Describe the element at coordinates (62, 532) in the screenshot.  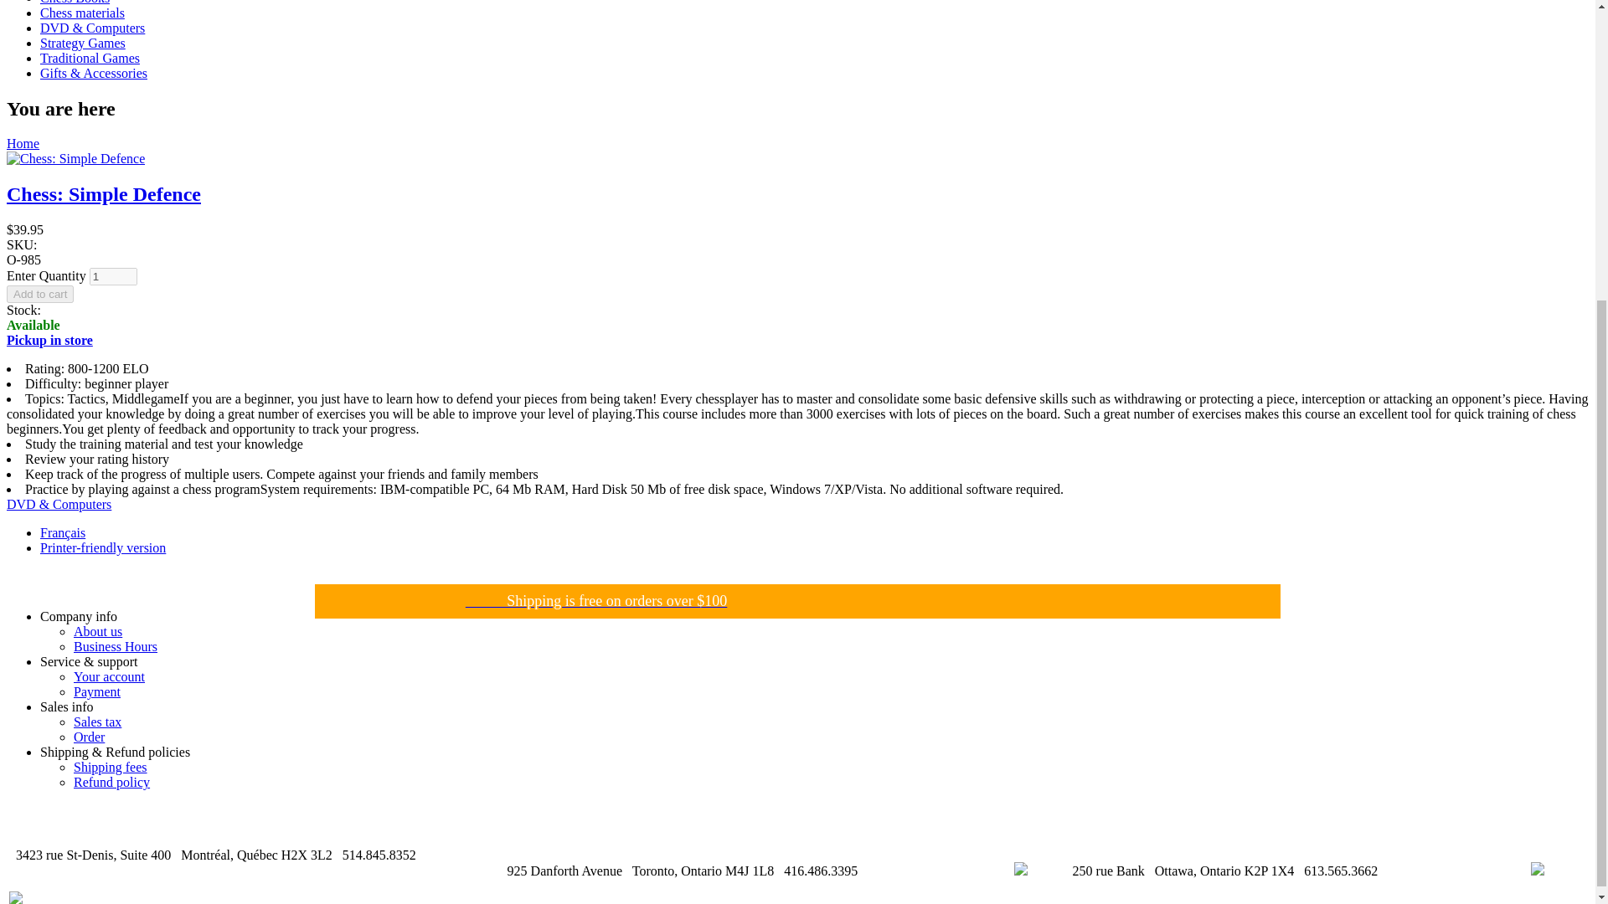
I see `Chess: simple defence` at that location.